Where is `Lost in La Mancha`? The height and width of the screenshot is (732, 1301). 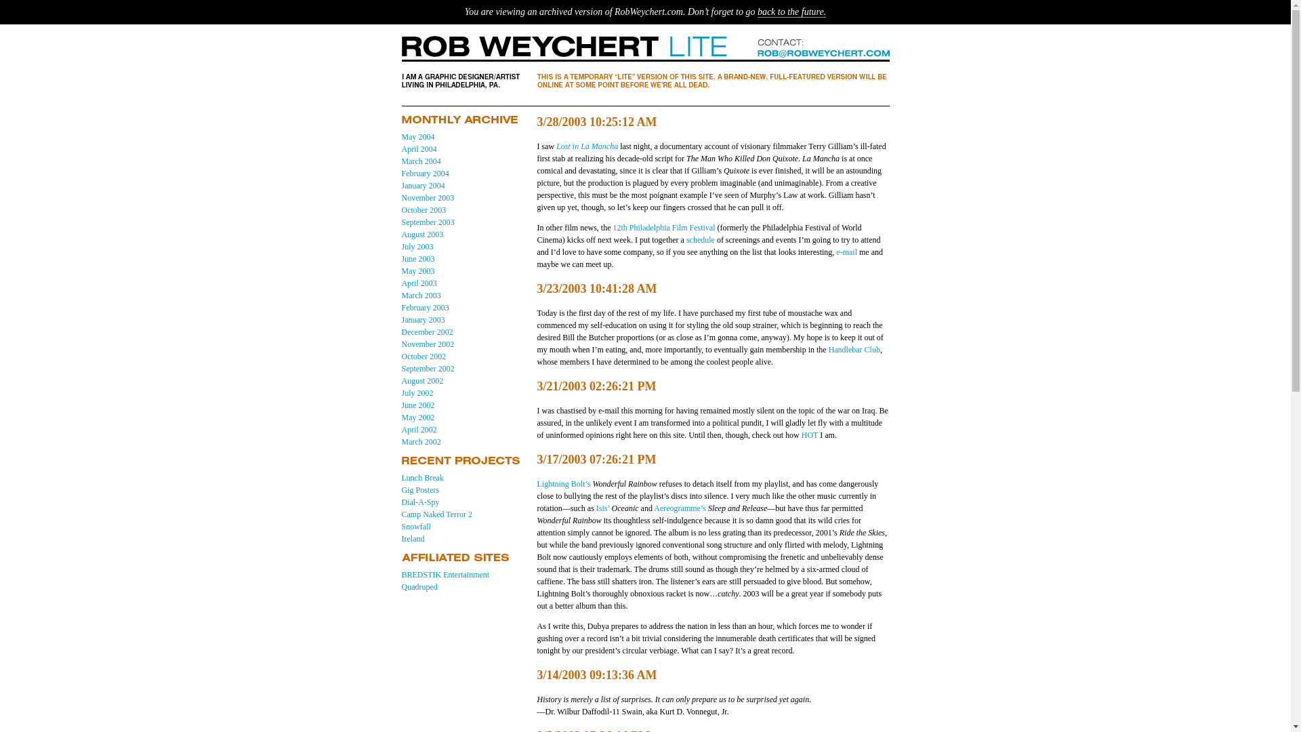 Lost in La Mancha is located at coordinates (587, 146).